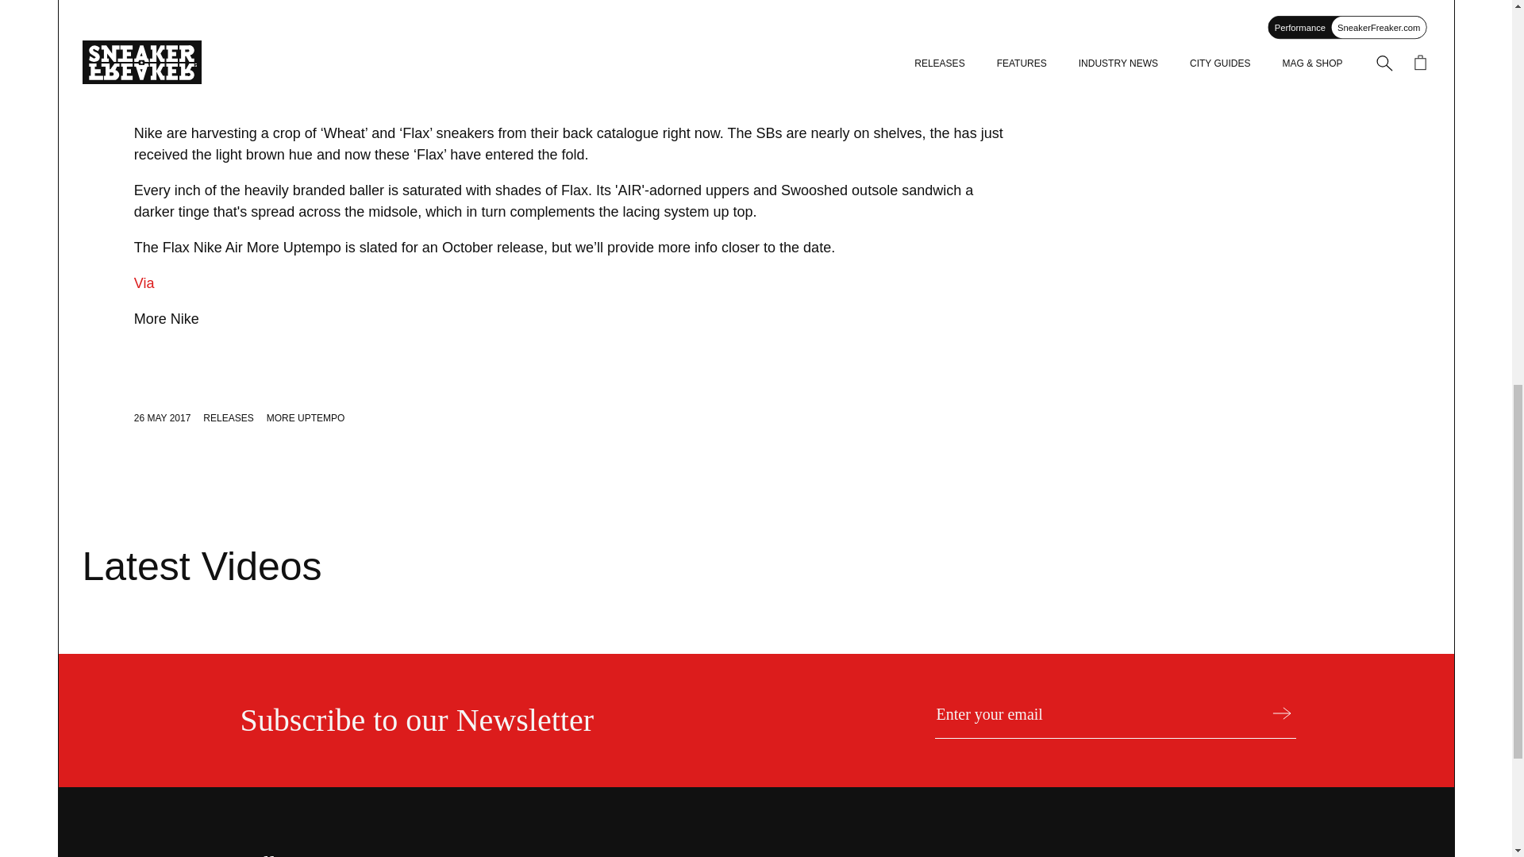 This screenshot has width=1524, height=857. What do you see at coordinates (144, 282) in the screenshot?
I see `Via` at bounding box center [144, 282].